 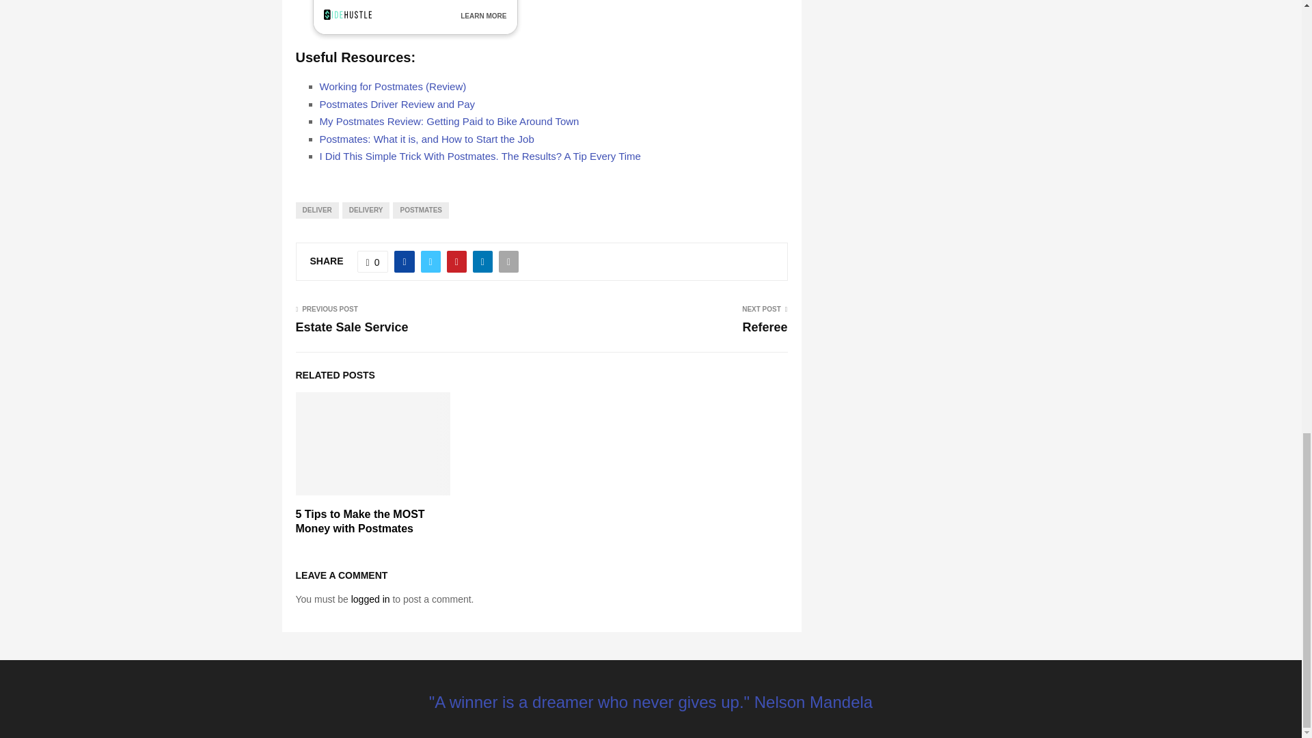 I want to click on 0, so click(x=372, y=261).